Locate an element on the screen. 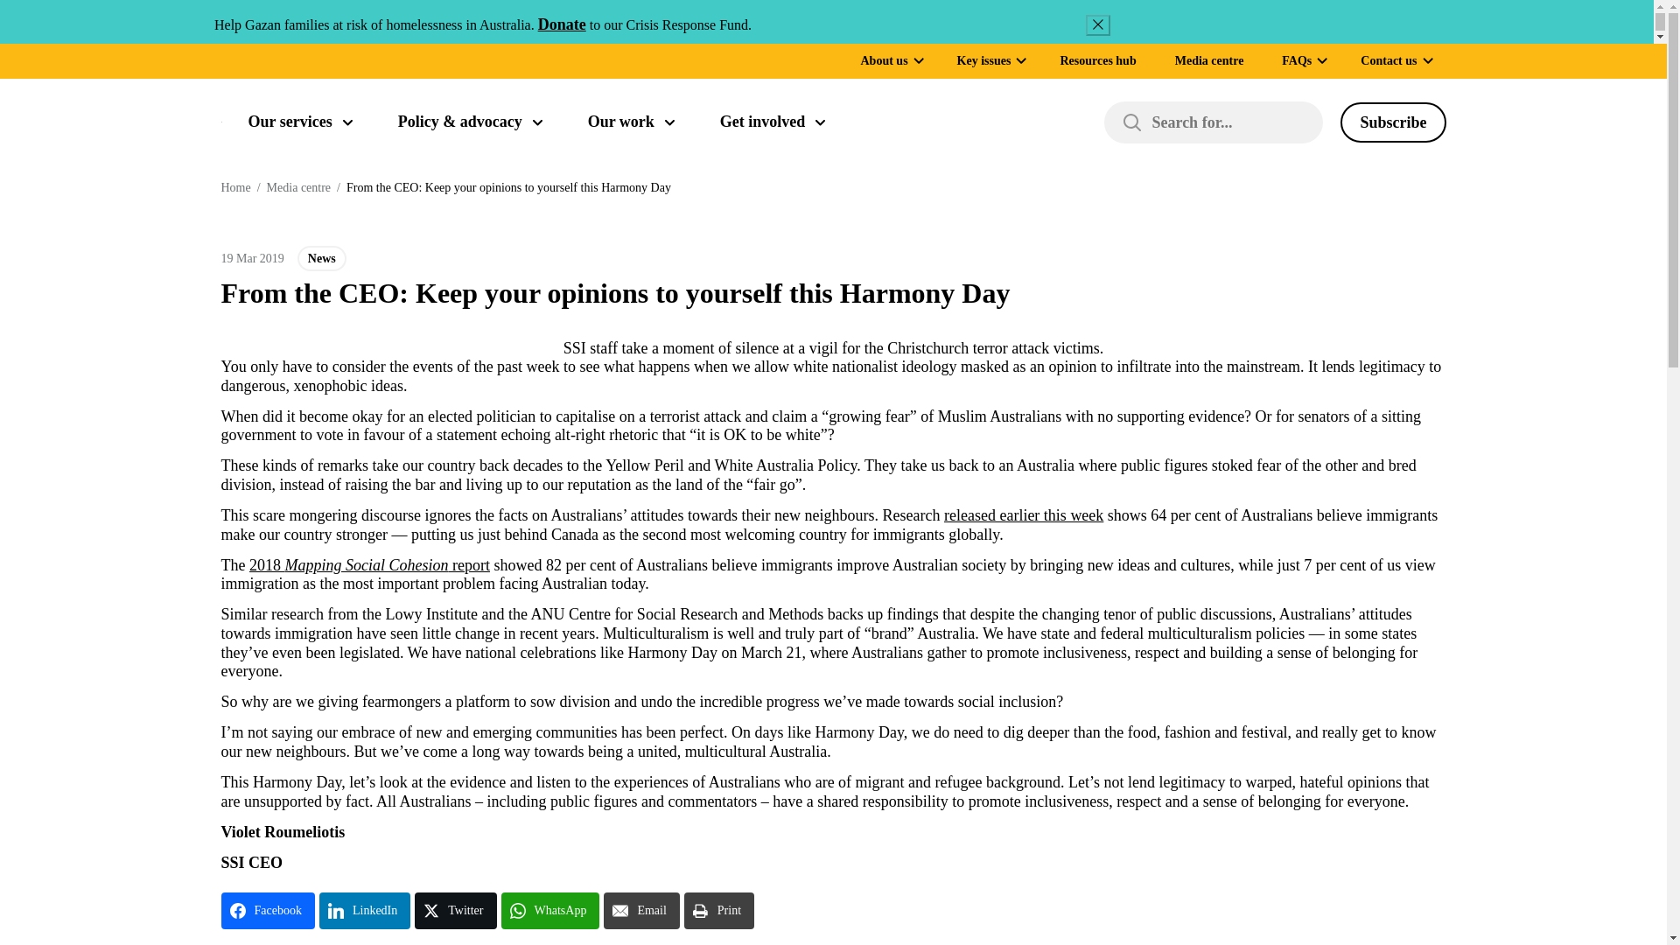  FAQs is located at coordinates (1297, 60).